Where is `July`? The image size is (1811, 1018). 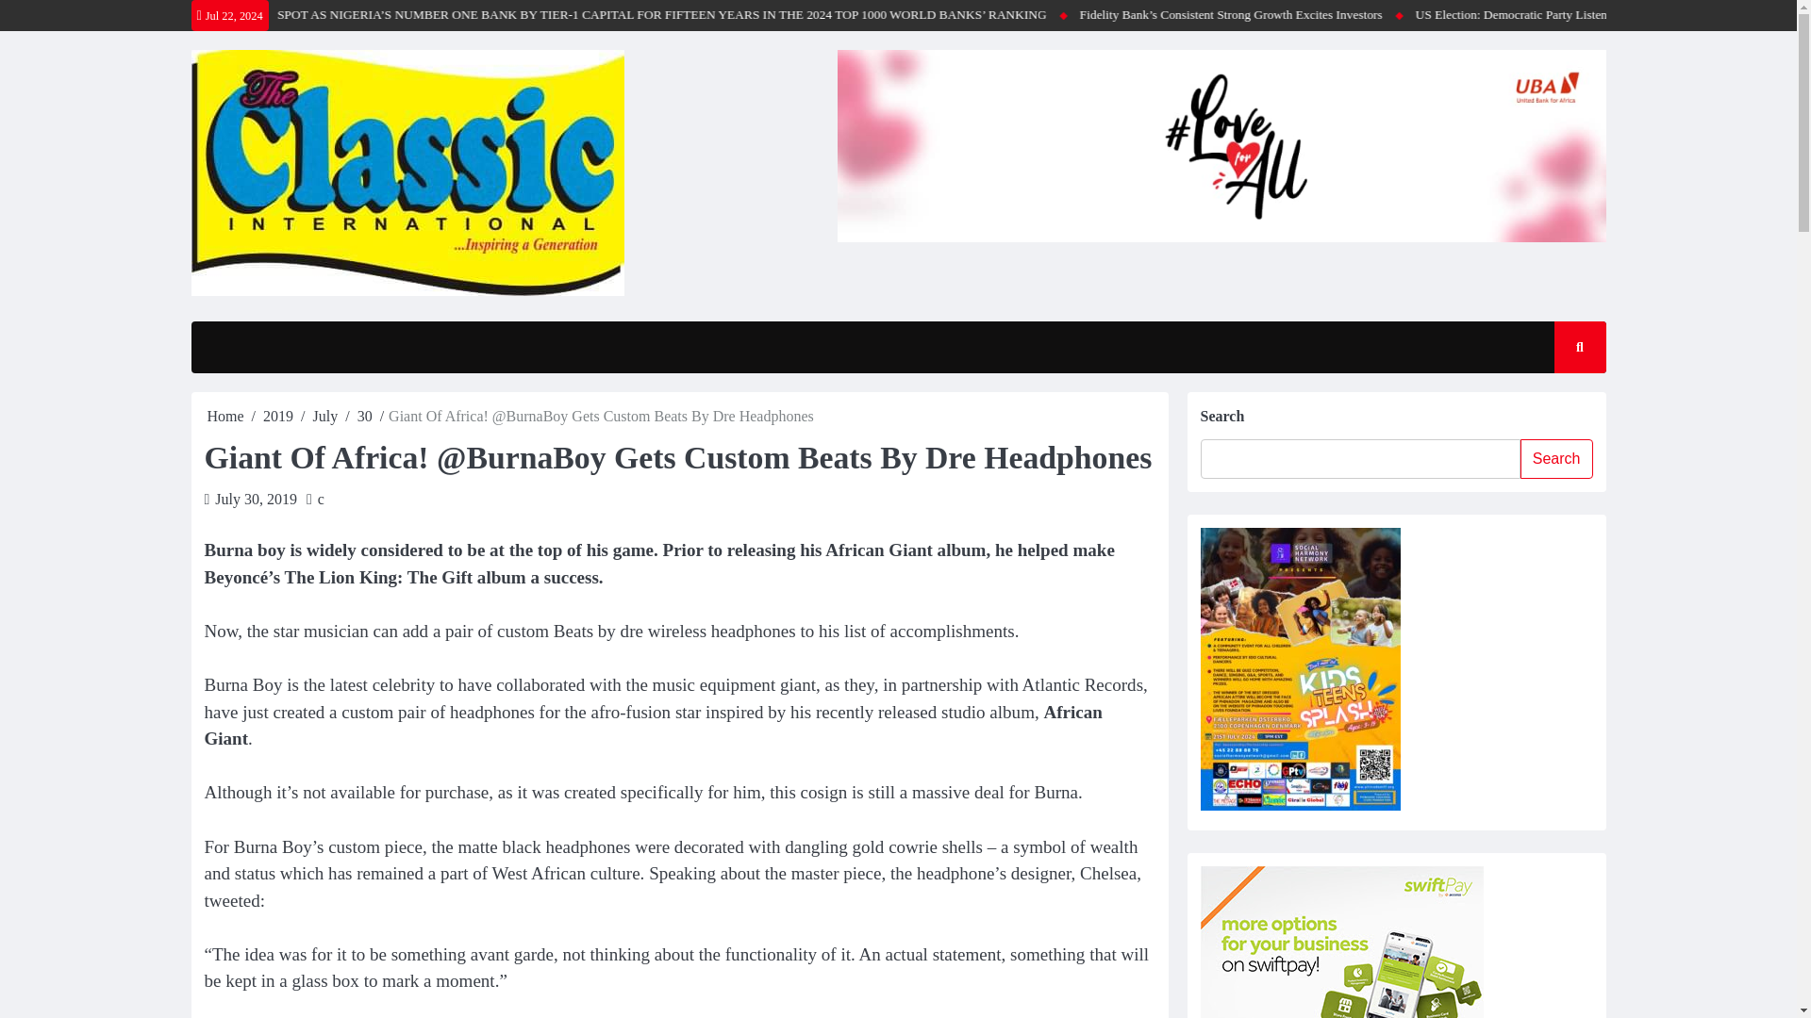 July is located at coordinates (326, 417).